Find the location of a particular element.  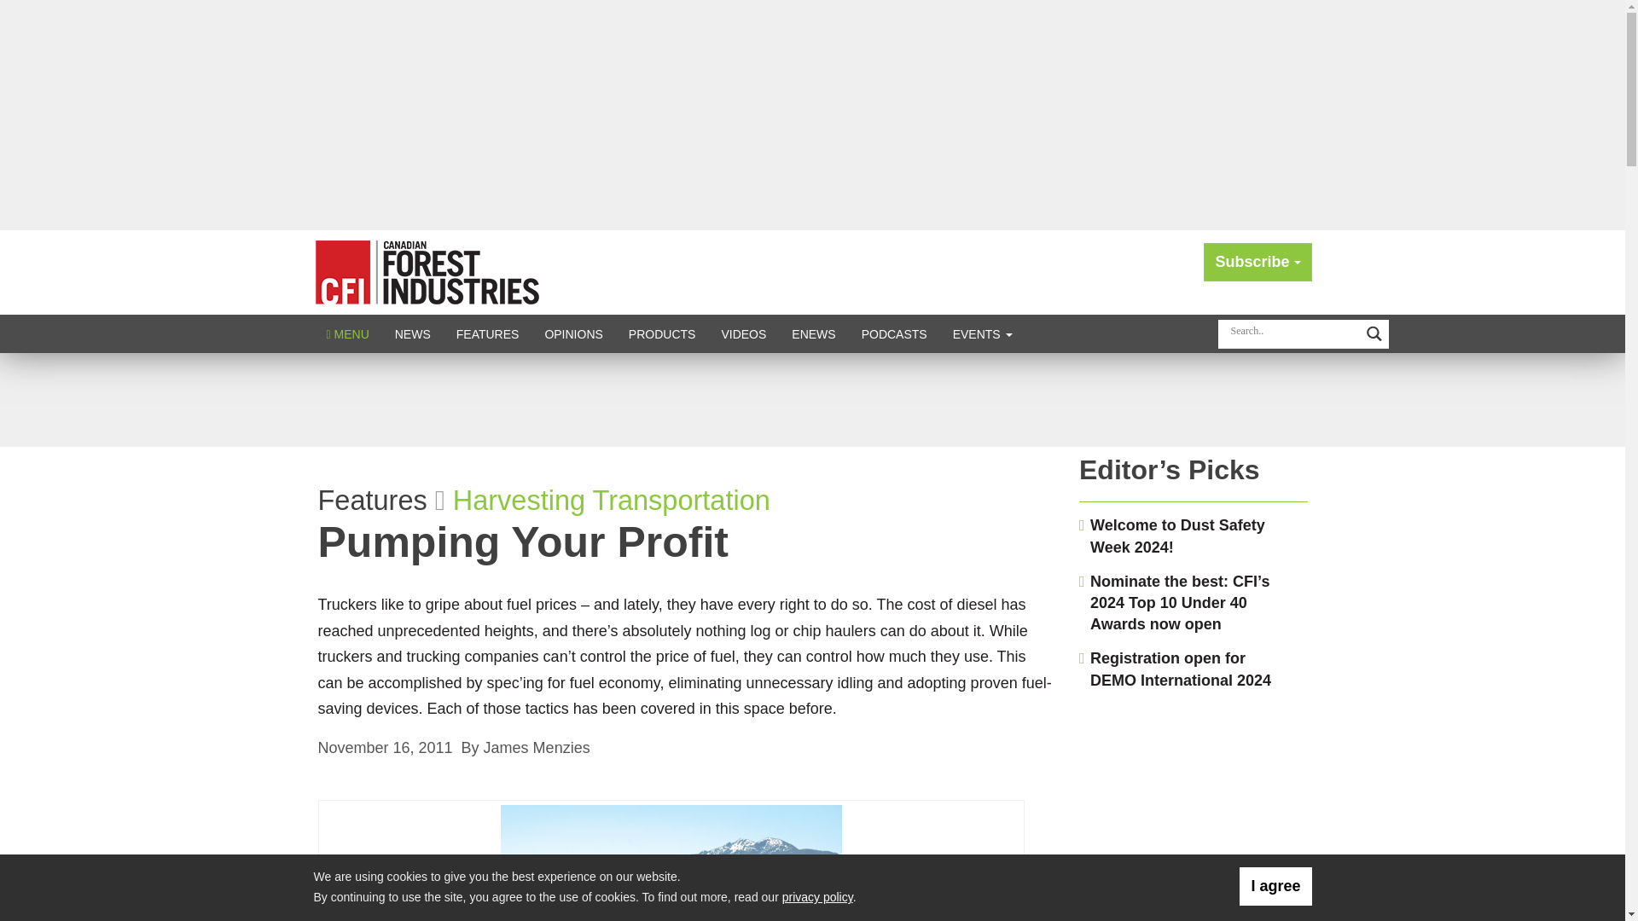

ENEWS is located at coordinates (814, 333).